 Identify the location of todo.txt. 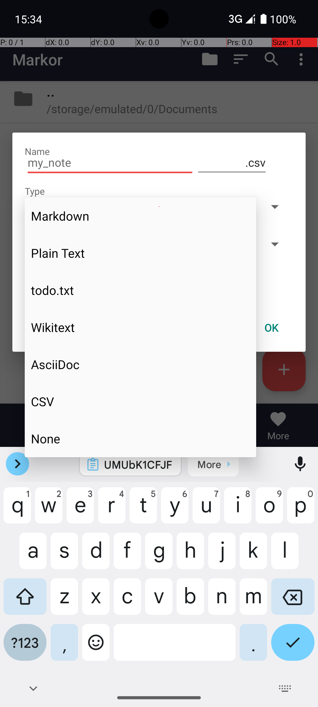
(140, 290).